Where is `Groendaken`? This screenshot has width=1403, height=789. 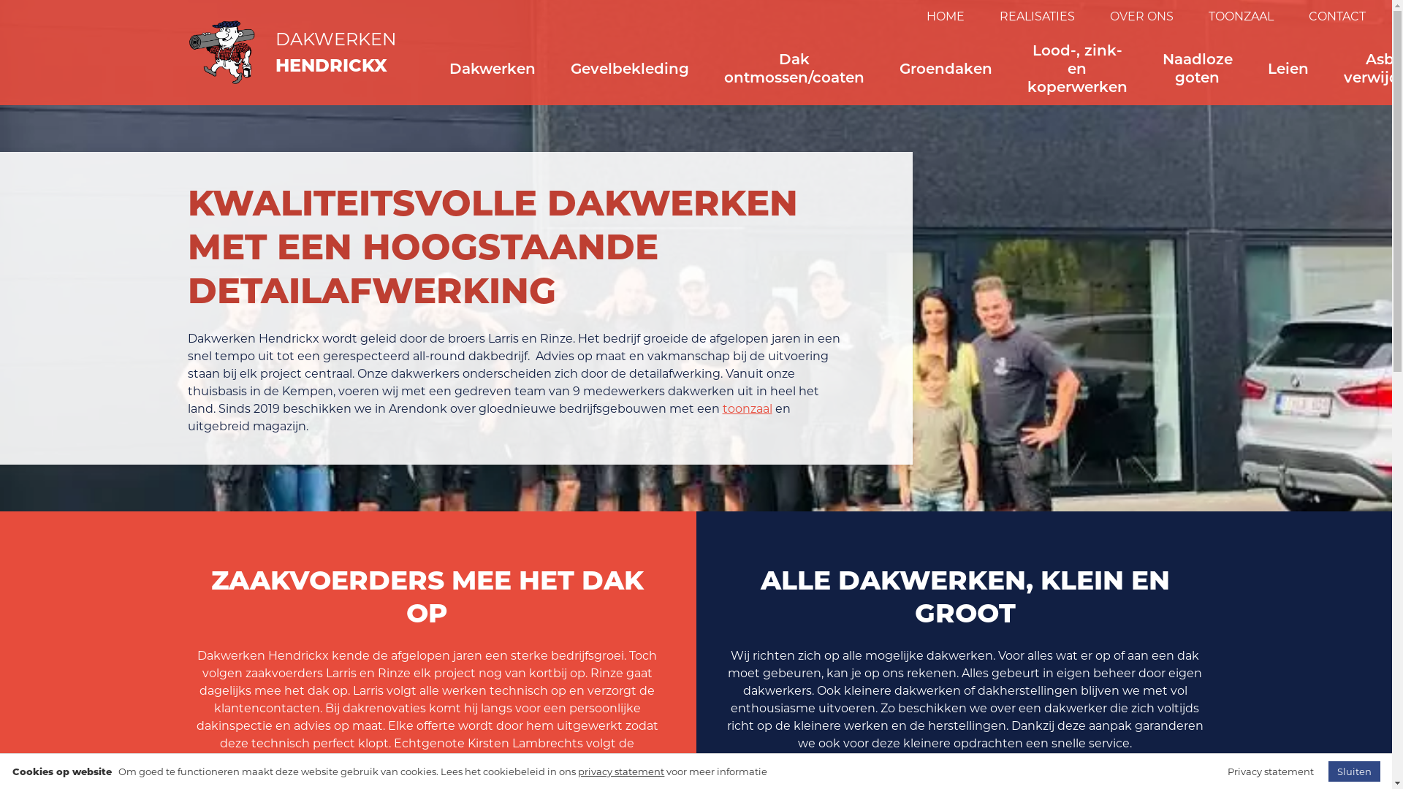
Groendaken is located at coordinates (946, 69).